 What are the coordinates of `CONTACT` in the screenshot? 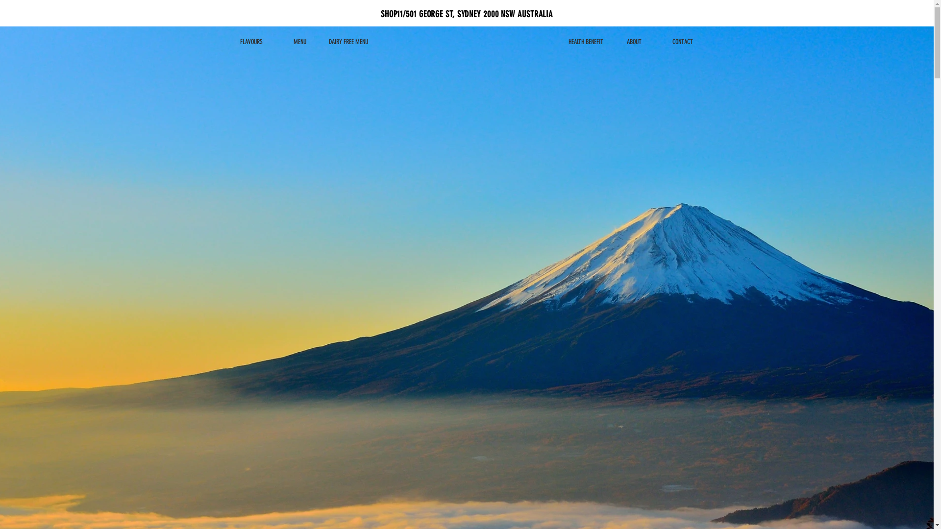 It's located at (683, 42).